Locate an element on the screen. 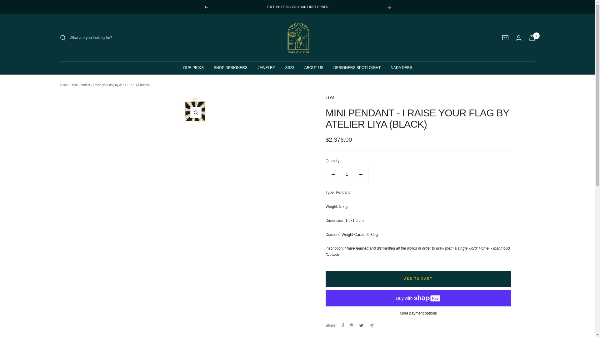 This screenshot has height=337, width=600. More payment options is located at coordinates (418, 313).